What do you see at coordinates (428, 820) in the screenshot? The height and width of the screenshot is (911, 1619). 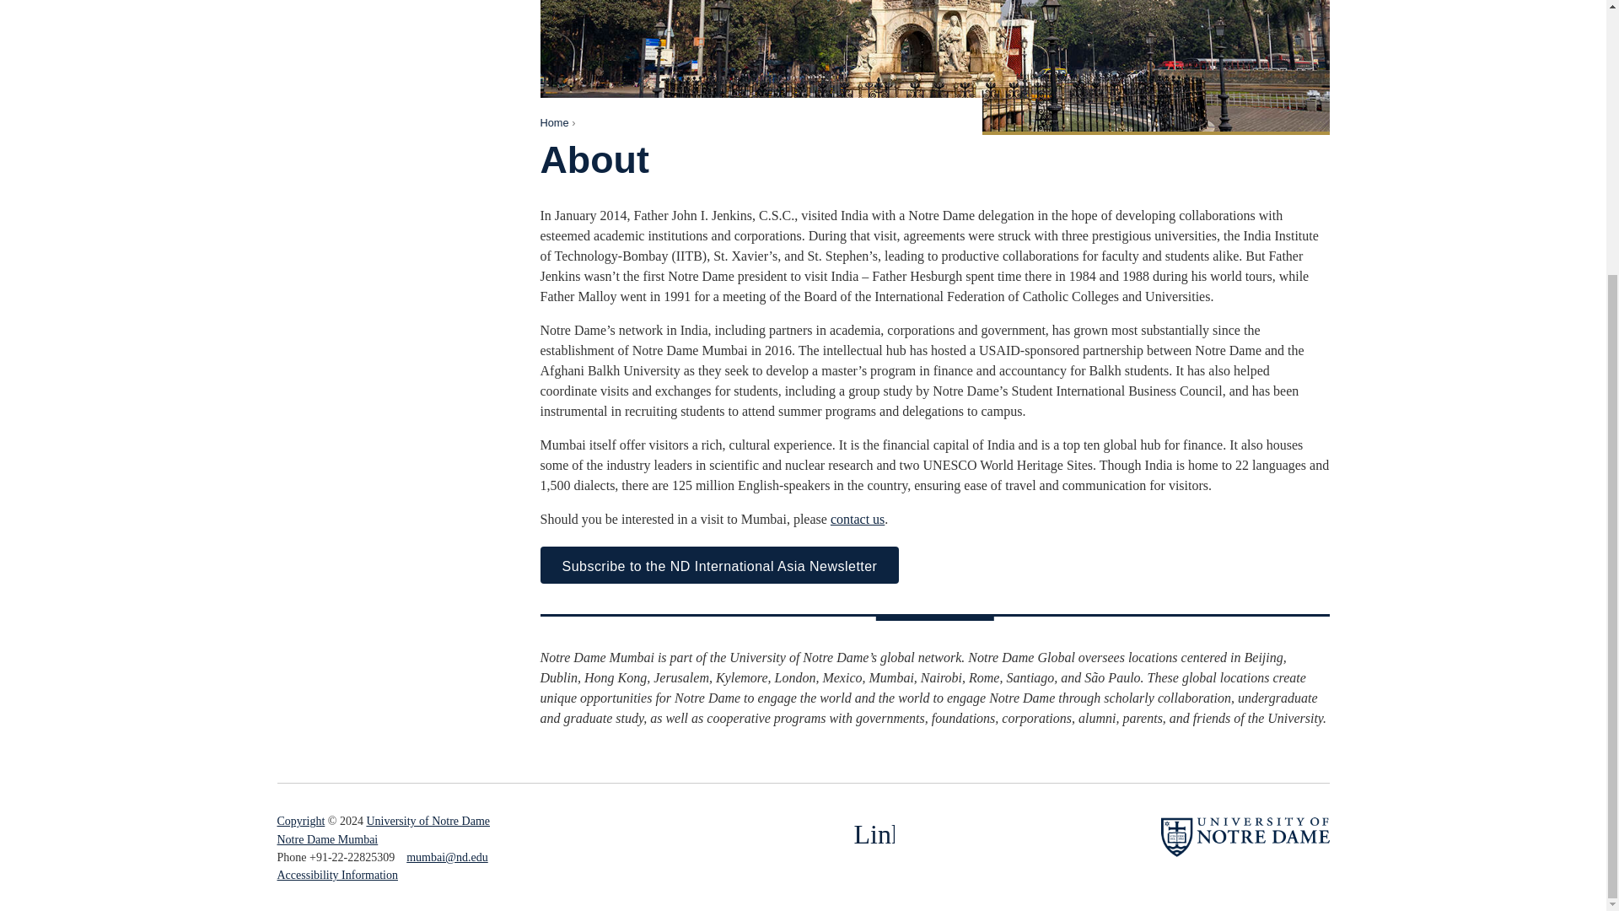 I see `University of Notre Dame` at bounding box center [428, 820].